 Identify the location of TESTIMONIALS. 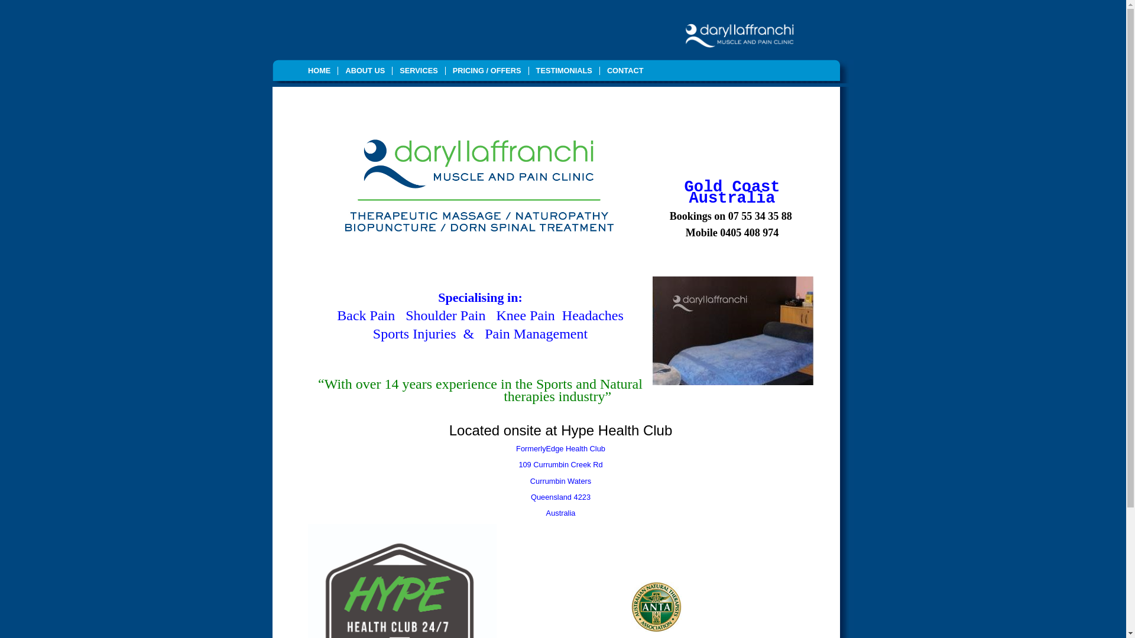
(564, 71).